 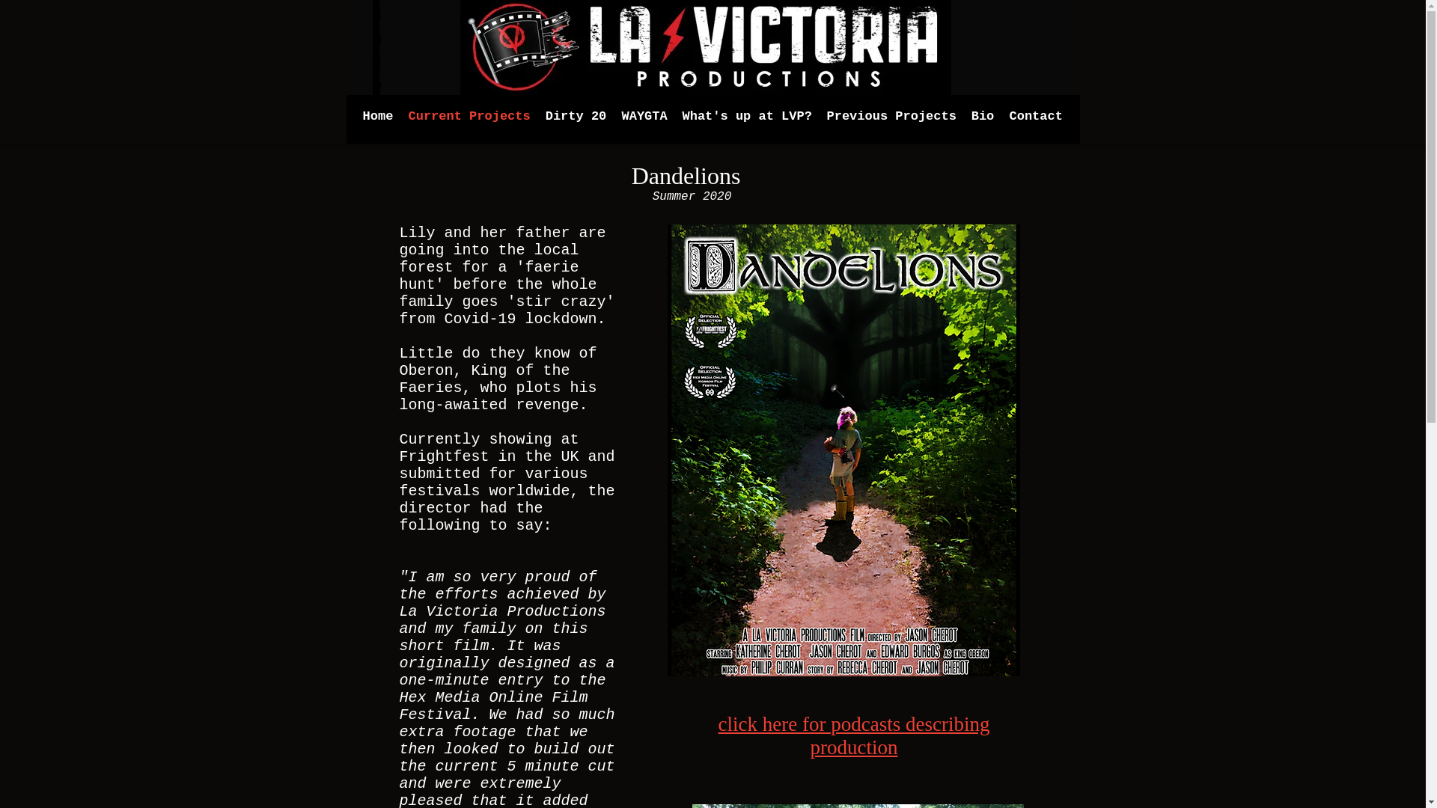 What do you see at coordinates (1035, 117) in the screenshot?
I see `Contact` at bounding box center [1035, 117].